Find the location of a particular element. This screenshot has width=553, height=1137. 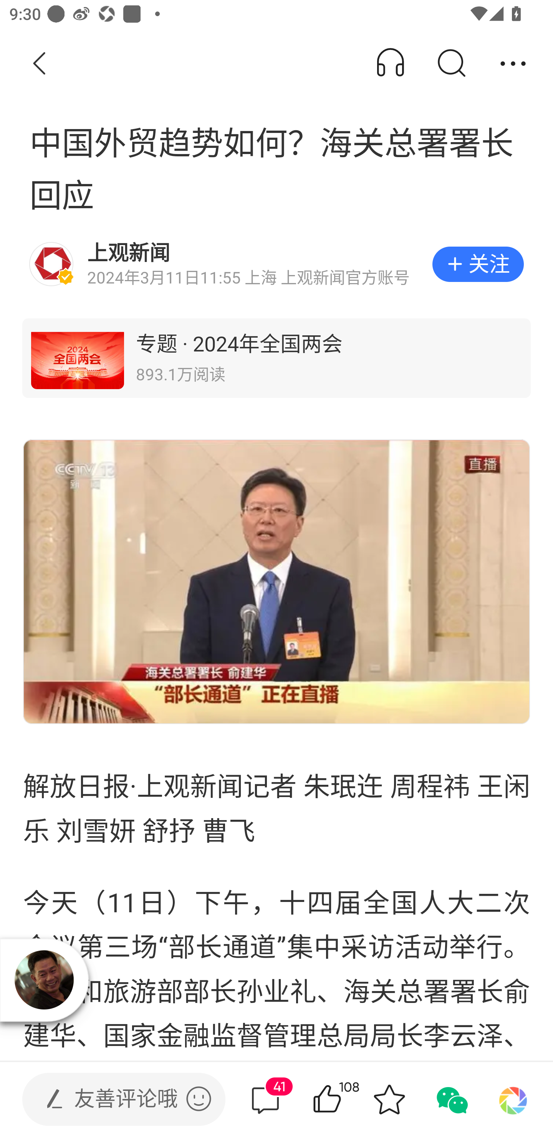

专题 ·  2024年全国两会 893.1万阅读 is located at coordinates (276, 358).